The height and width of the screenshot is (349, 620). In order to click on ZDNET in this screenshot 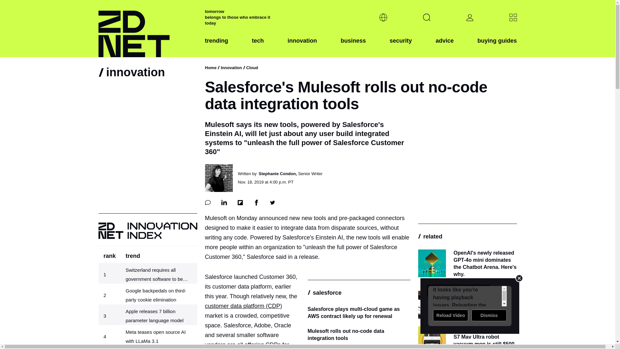, I will do `click(147, 28)`.